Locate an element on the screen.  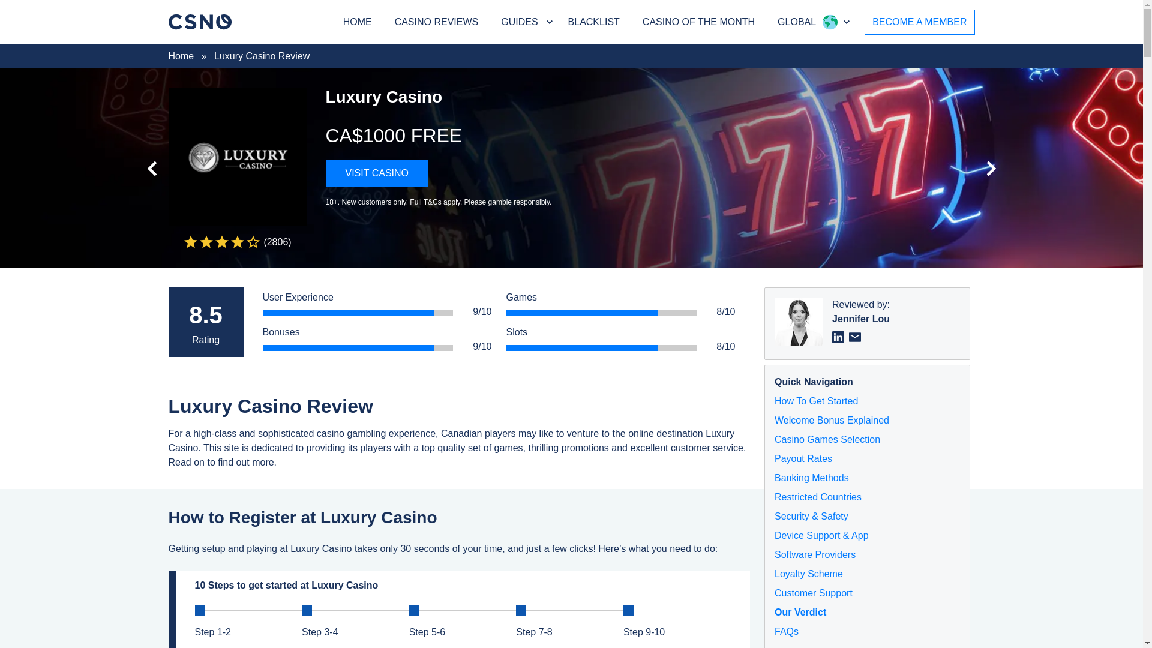
GUIDES is located at coordinates (520, 22).